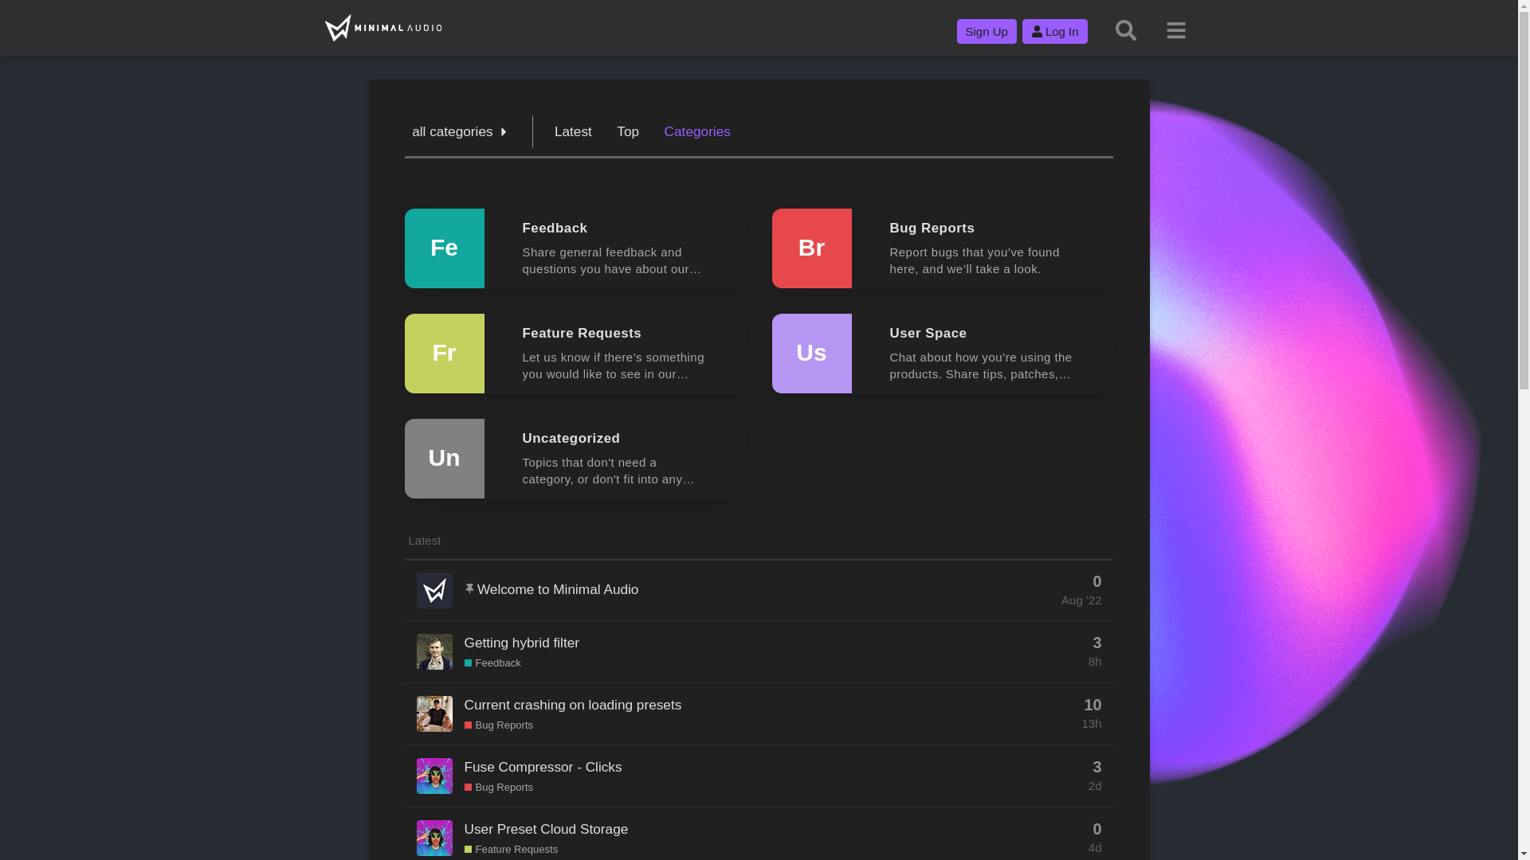 The height and width of the screenshot is (860, 1530). What do you see at coordinates (499, 788) in the screenshot?
I see `Bug Reports` at bounding box center [499, 788].